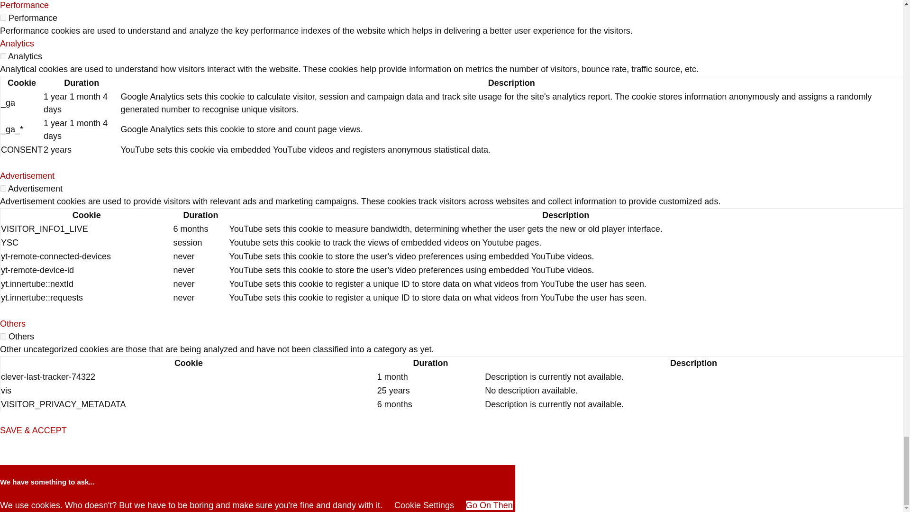 This screenshot has width=910, height=512. What do you see at coordinates (3, 337) in the screenshot?
I see `on` at bounding box center [3, 337].